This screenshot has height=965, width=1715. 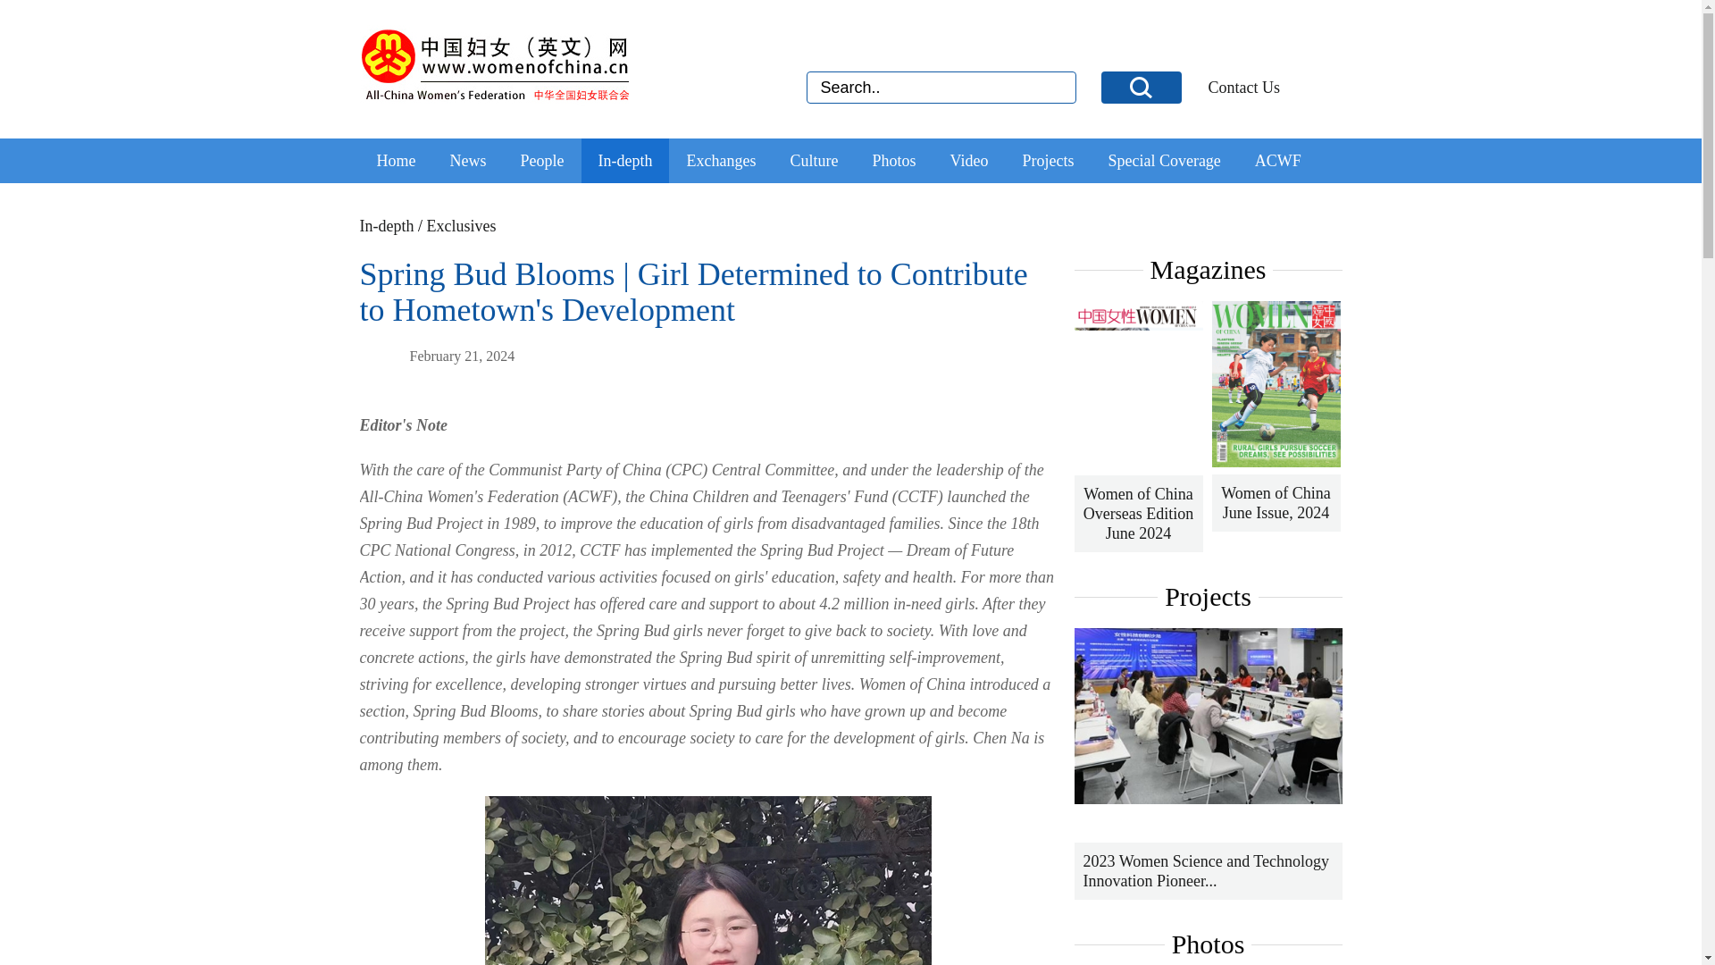 I want to click on Projects, so click(x=1047, y=161).